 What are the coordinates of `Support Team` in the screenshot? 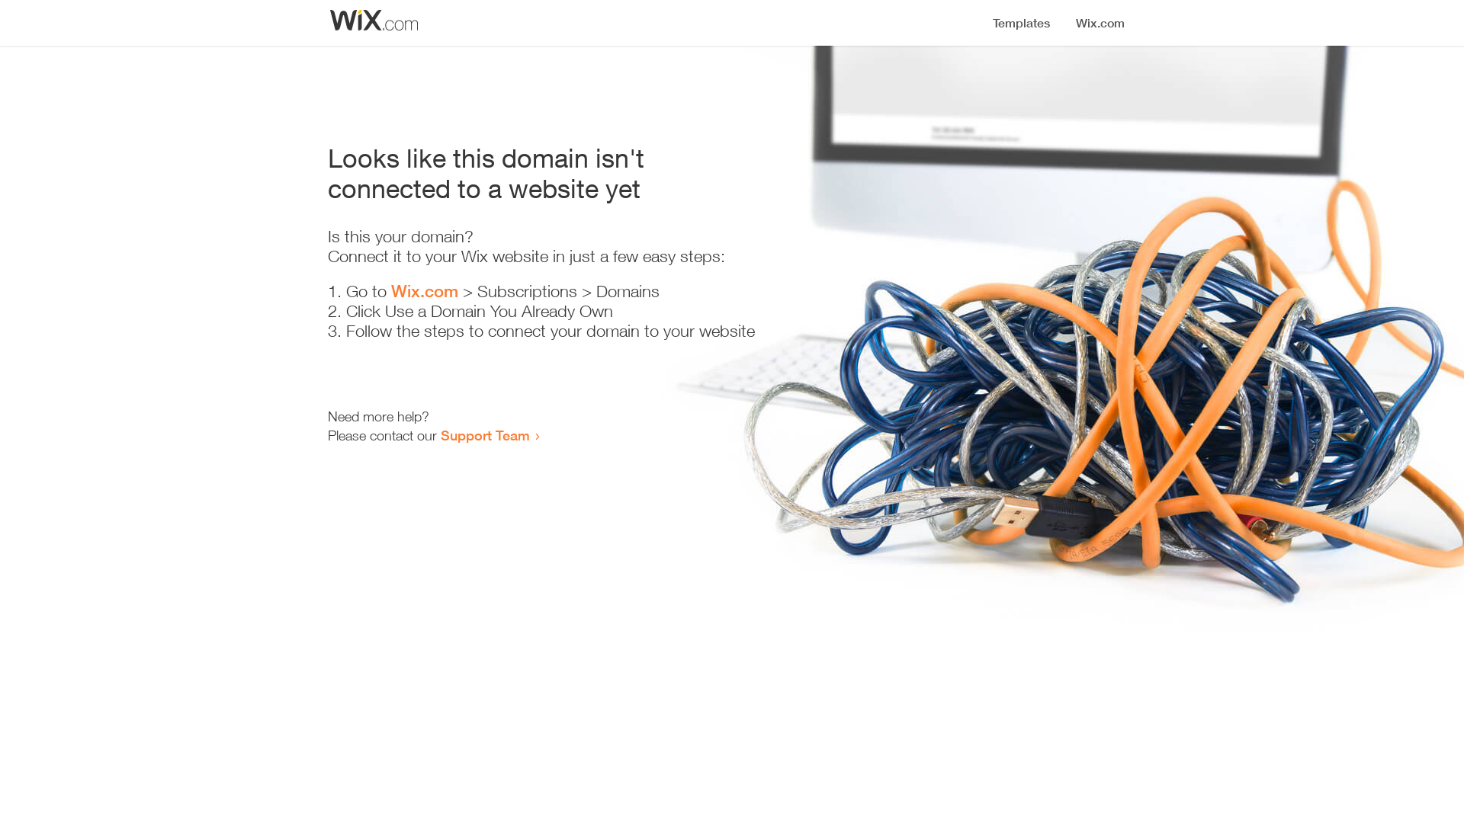 It's located at (485, 435).